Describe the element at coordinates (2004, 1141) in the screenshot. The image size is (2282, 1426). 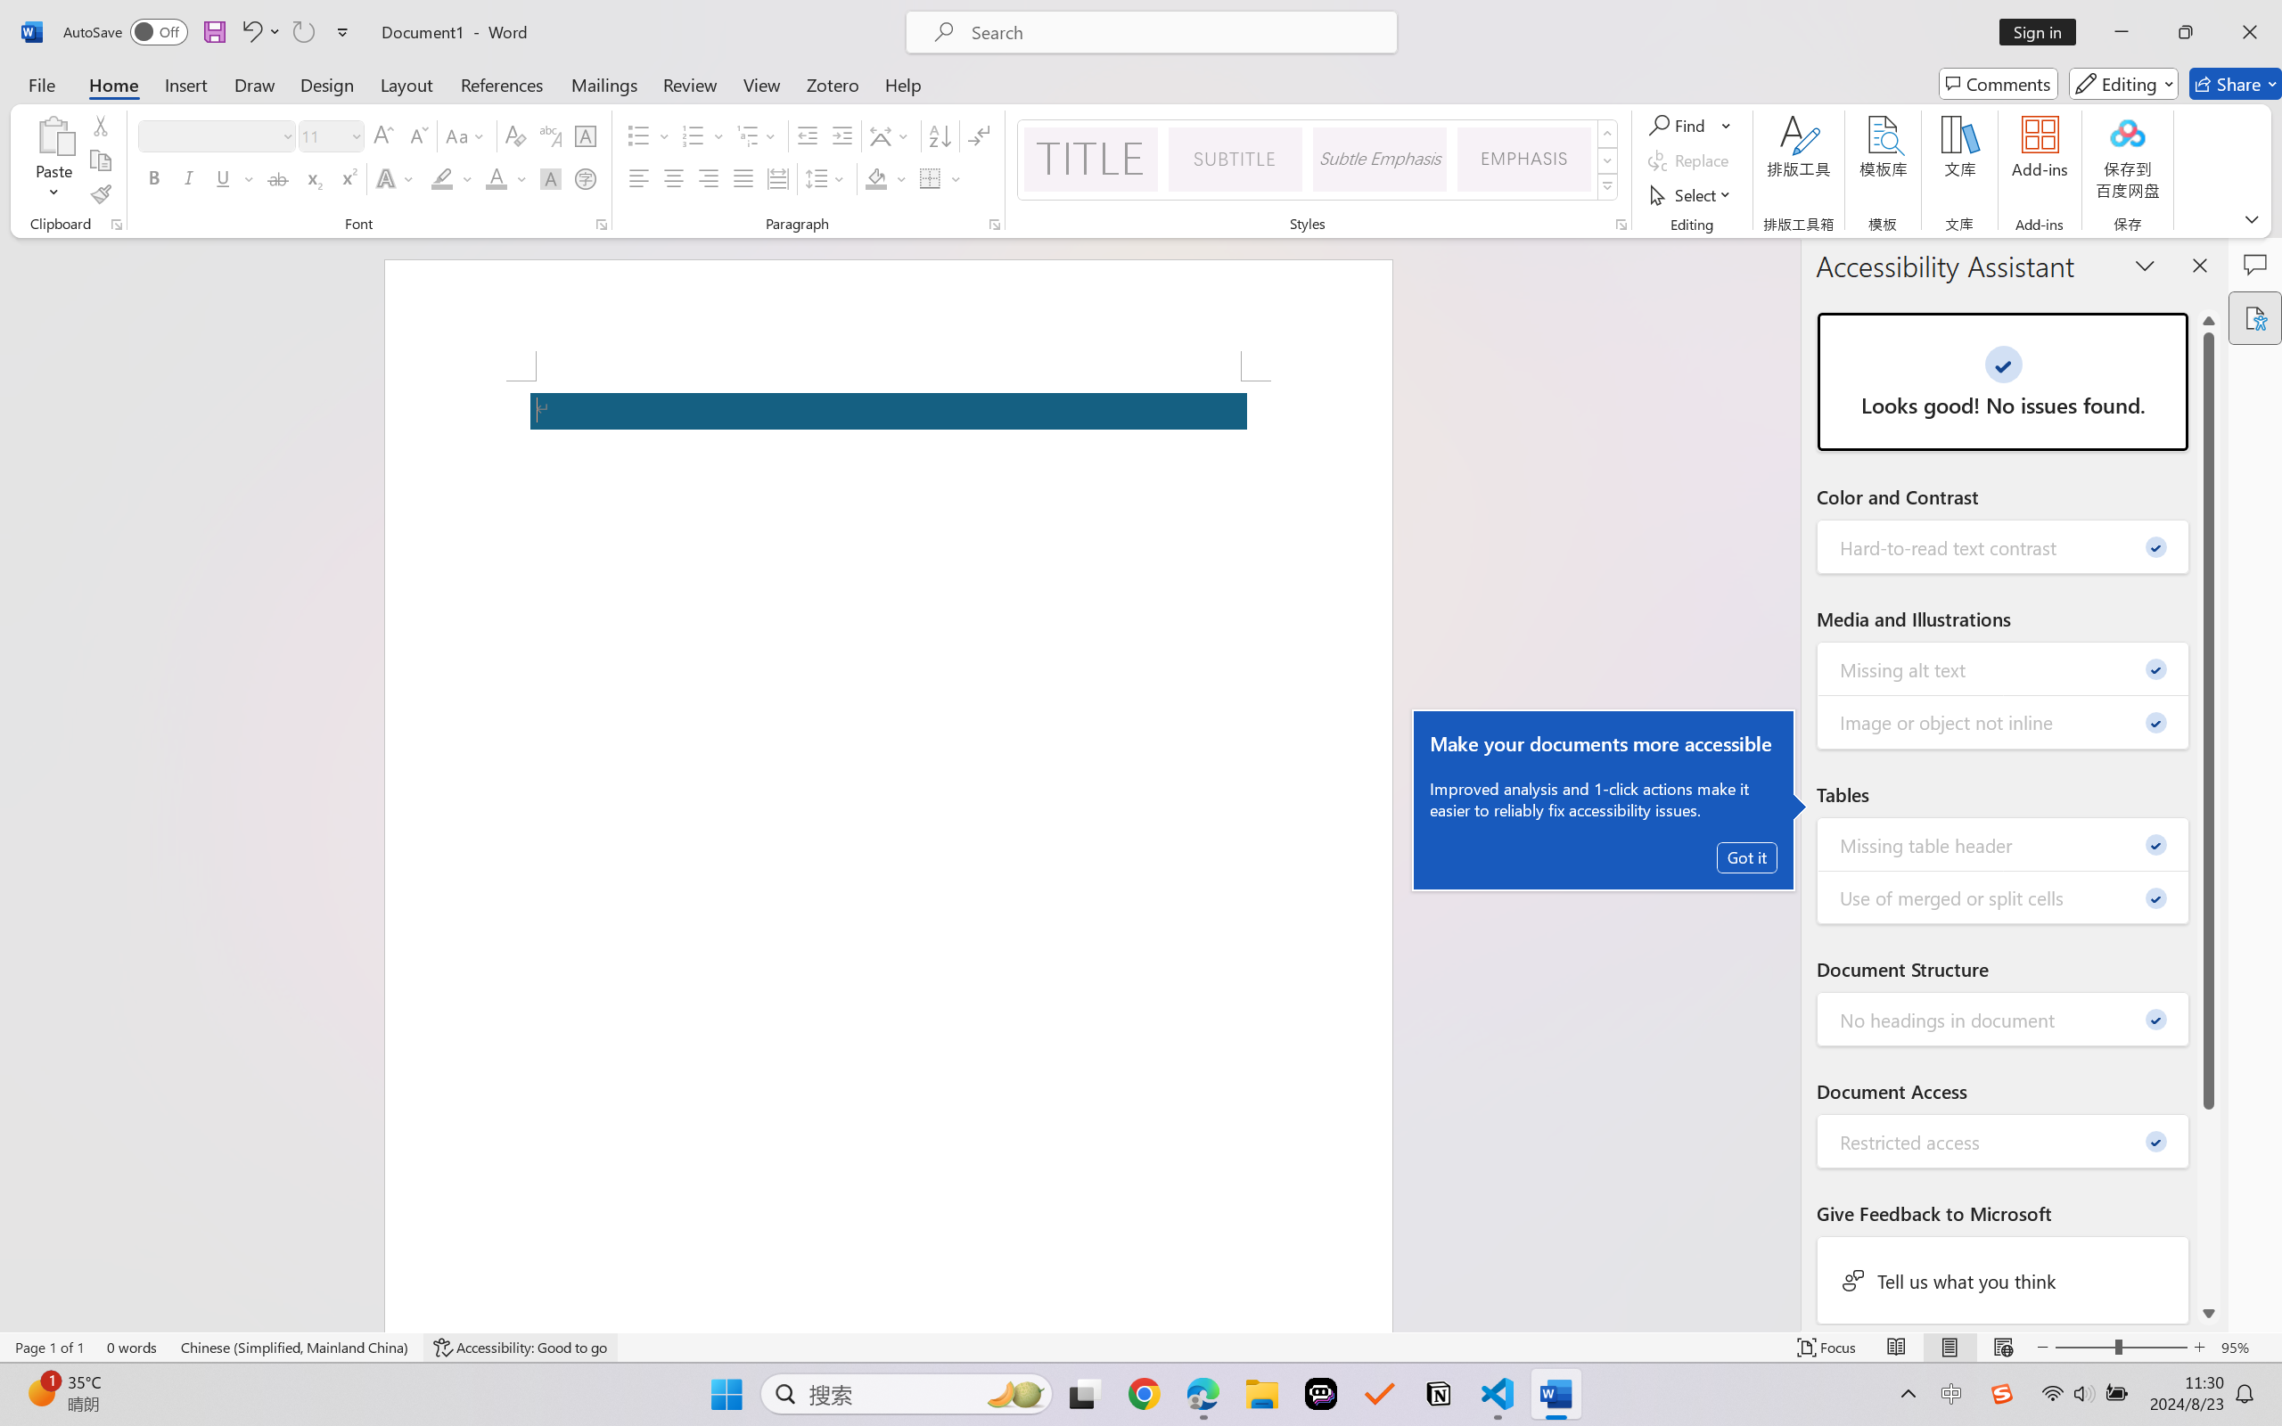
I see `Restricted access - 0` at that location.